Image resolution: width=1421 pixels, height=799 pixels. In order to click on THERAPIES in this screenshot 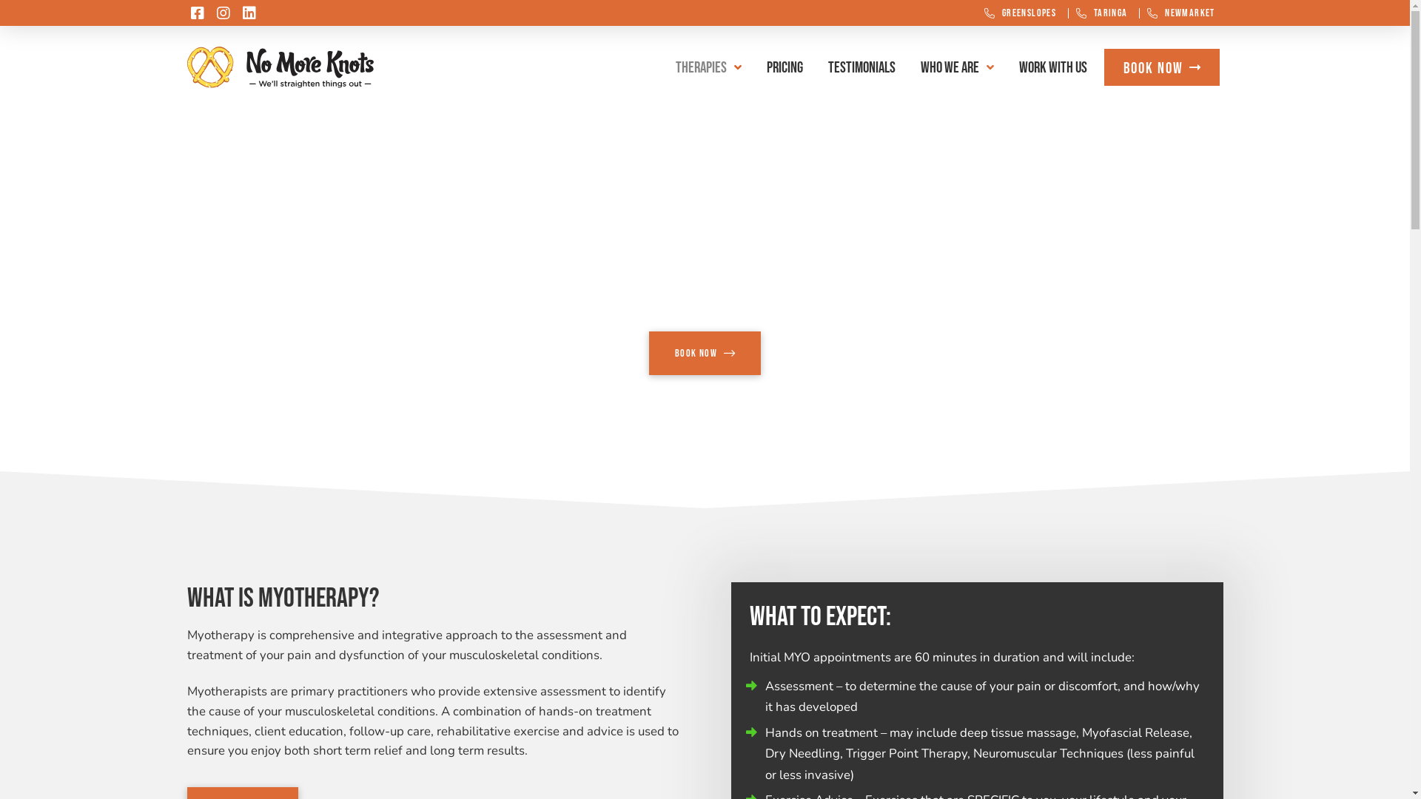, I will do `click(709, 67)`.